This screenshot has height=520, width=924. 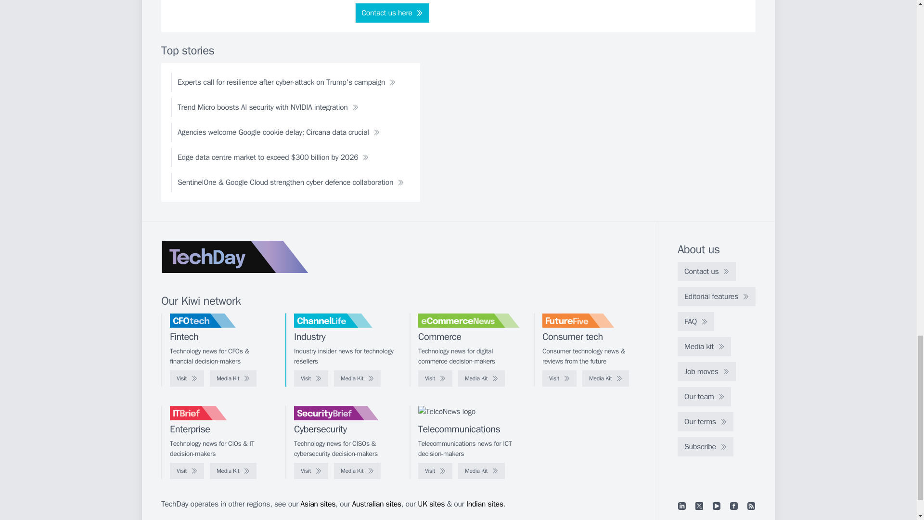 What do you see at coordinates (481, 378) in the screenshot?
I see `Media Kit` at bounding box center [481, 378].